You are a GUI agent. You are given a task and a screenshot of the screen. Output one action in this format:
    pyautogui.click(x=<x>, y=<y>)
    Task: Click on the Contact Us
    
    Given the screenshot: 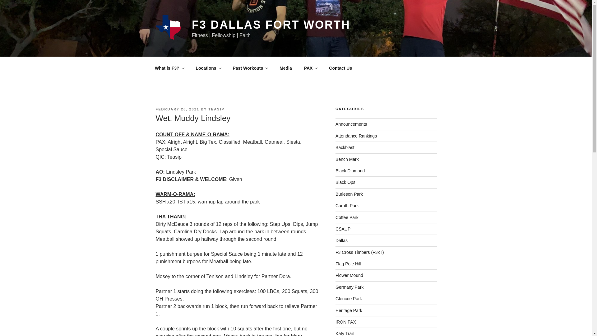 What is the action you would take?
    pyautogui.click(x=340, y=68)
    